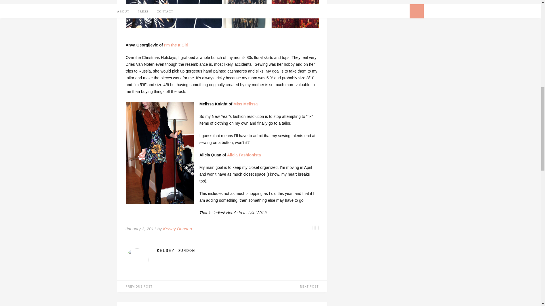 The height and width of the screenshot is (306, 545). I want to click on im-the-it-girl-new-year-resolution-collage, so click(222, 14).